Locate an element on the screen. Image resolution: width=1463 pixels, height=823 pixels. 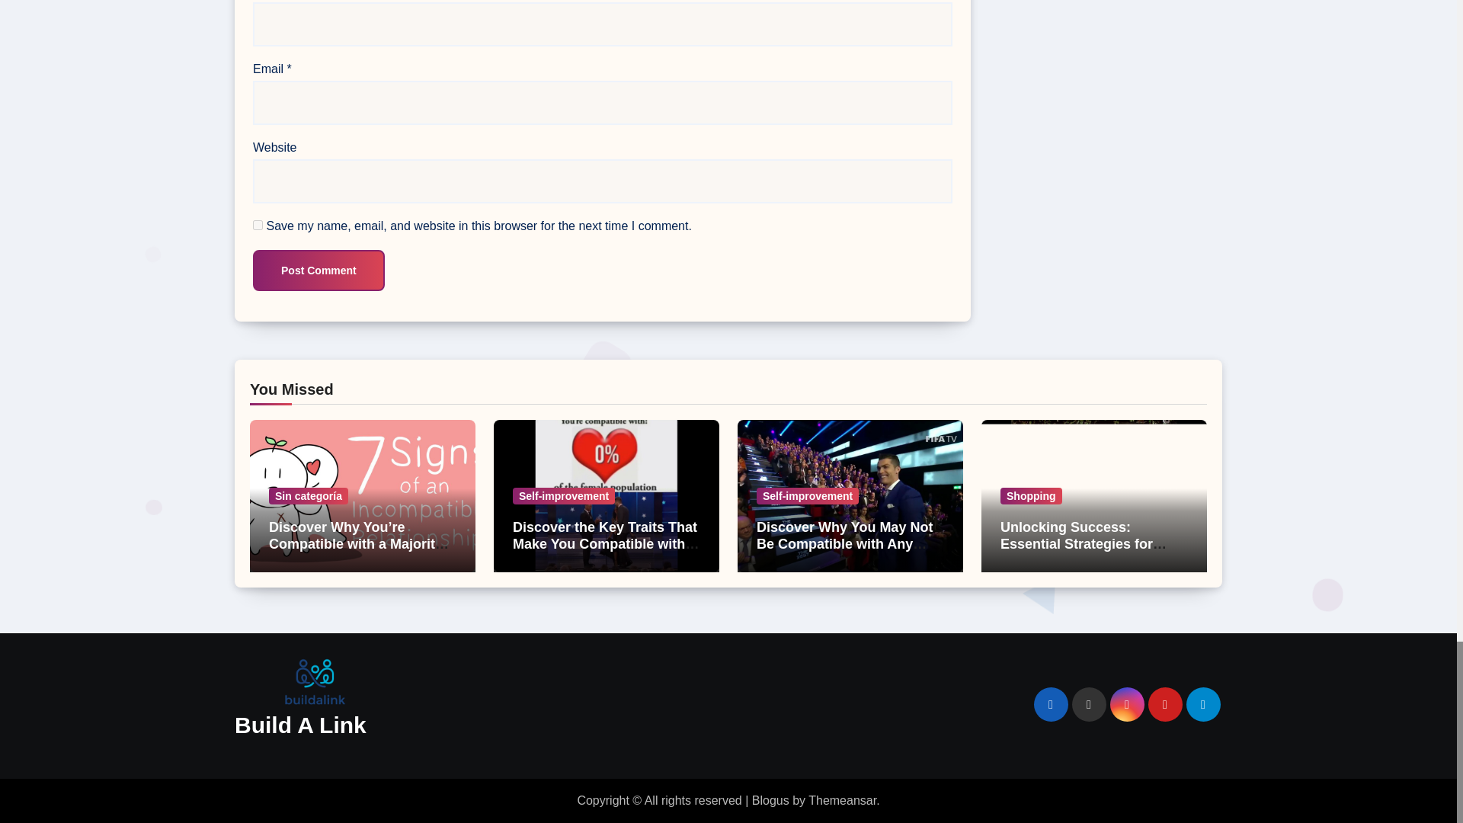
Post Comment is located at coordinates (319, 271).